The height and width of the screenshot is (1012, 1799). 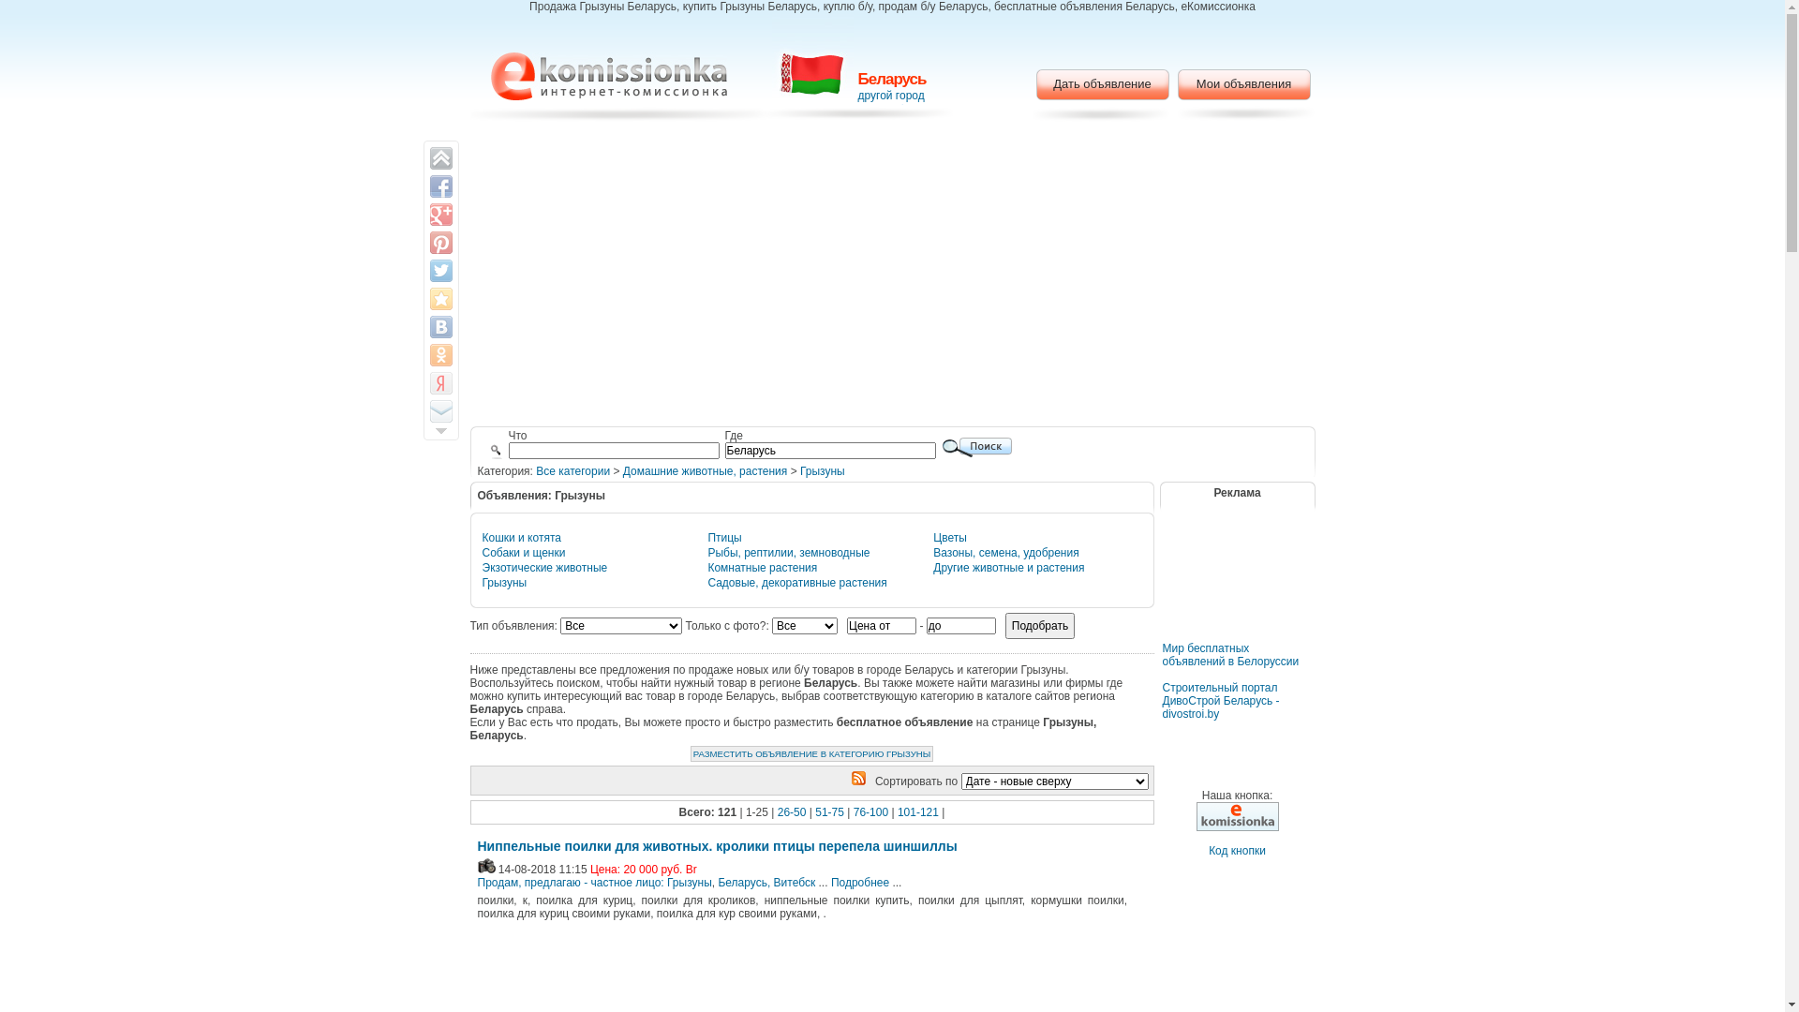 What do you see at coordinates (440, 299) in the screenshot?
I see `Save to Browser Favorites` at bounding box center [440, 299].